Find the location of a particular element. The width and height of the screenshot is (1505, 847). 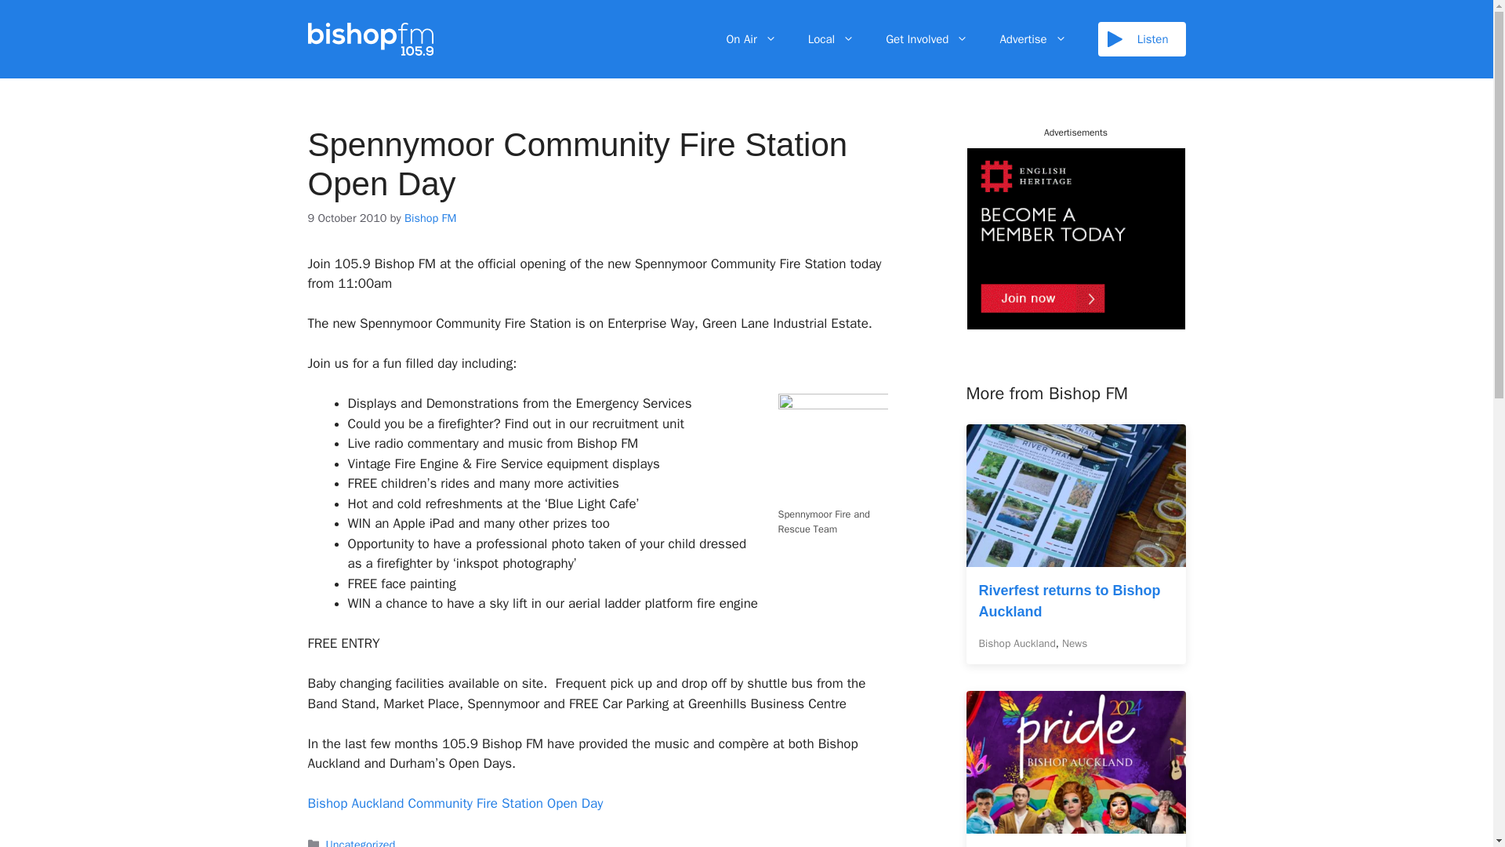

Advertise is located at coordinates (1033, 39).